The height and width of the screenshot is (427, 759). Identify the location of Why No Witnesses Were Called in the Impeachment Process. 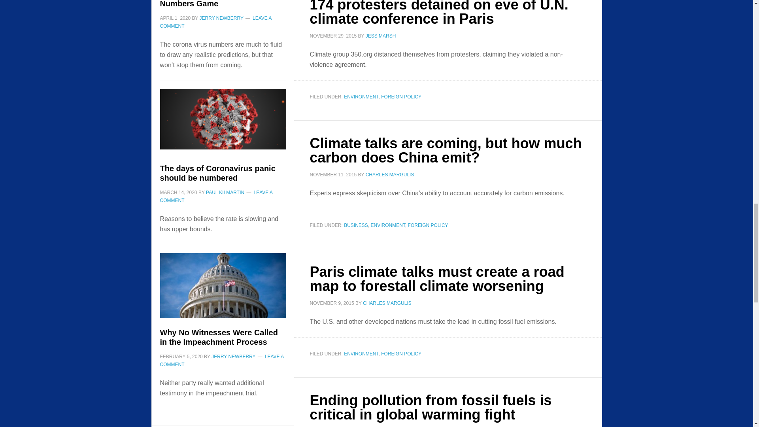
(223, 290).